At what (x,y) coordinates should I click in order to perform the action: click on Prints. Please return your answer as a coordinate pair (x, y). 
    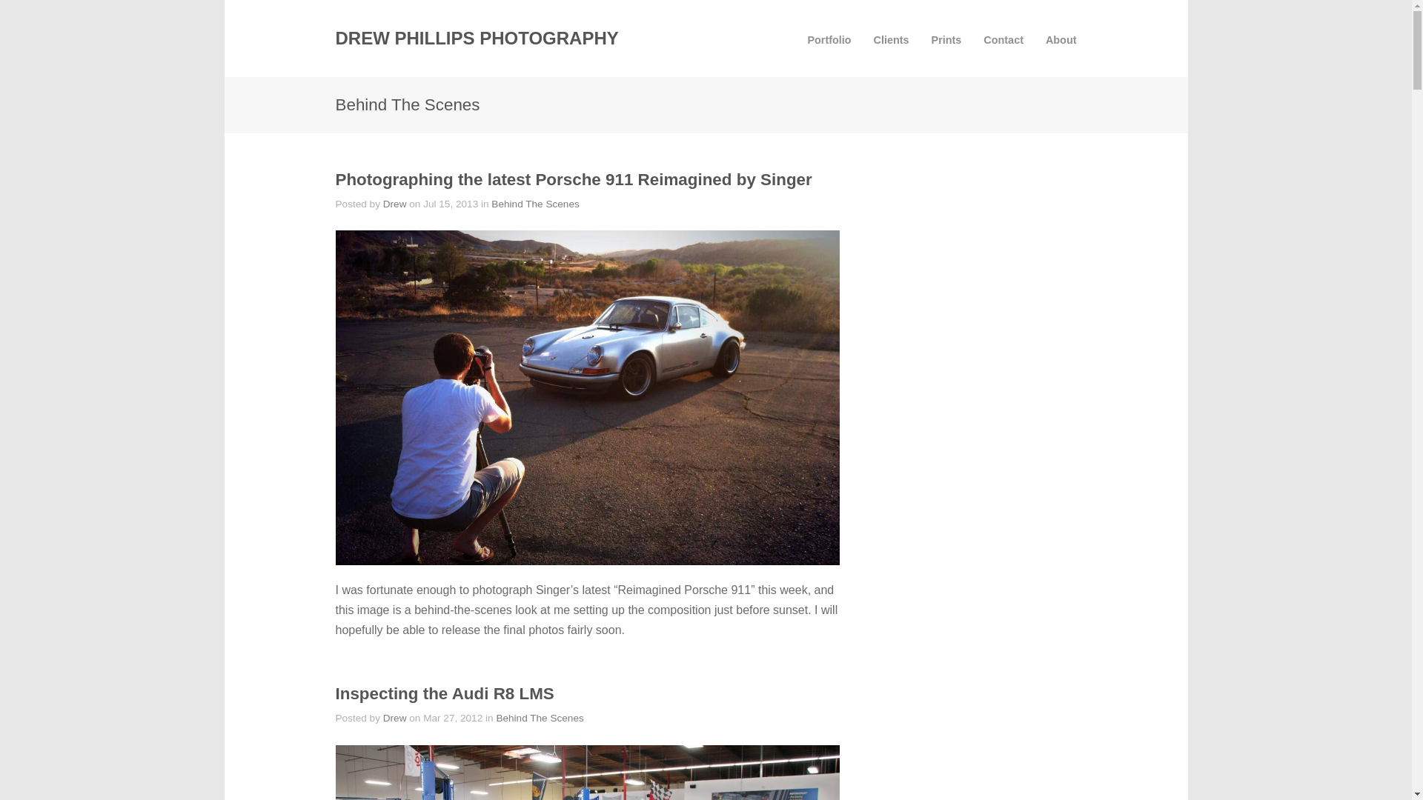
    Looking at the image, I should click on (946, 40).